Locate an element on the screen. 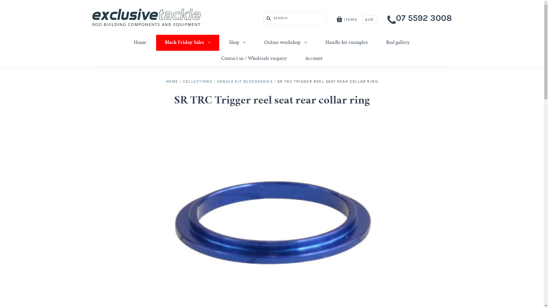 The width and height of the screenshot is (548, 308). Home is located at coordinates (140, 43).